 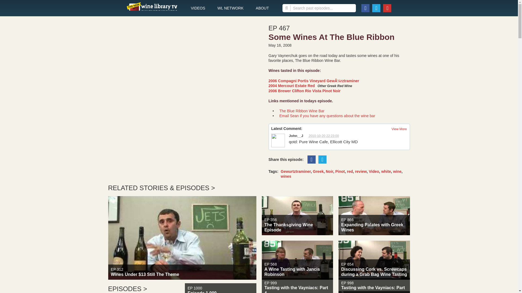 What do you see at coordinates (302, 111) in the screenshot?
I see `The Blue Ribbon Wine Bar` at bounding box center [302, 111].